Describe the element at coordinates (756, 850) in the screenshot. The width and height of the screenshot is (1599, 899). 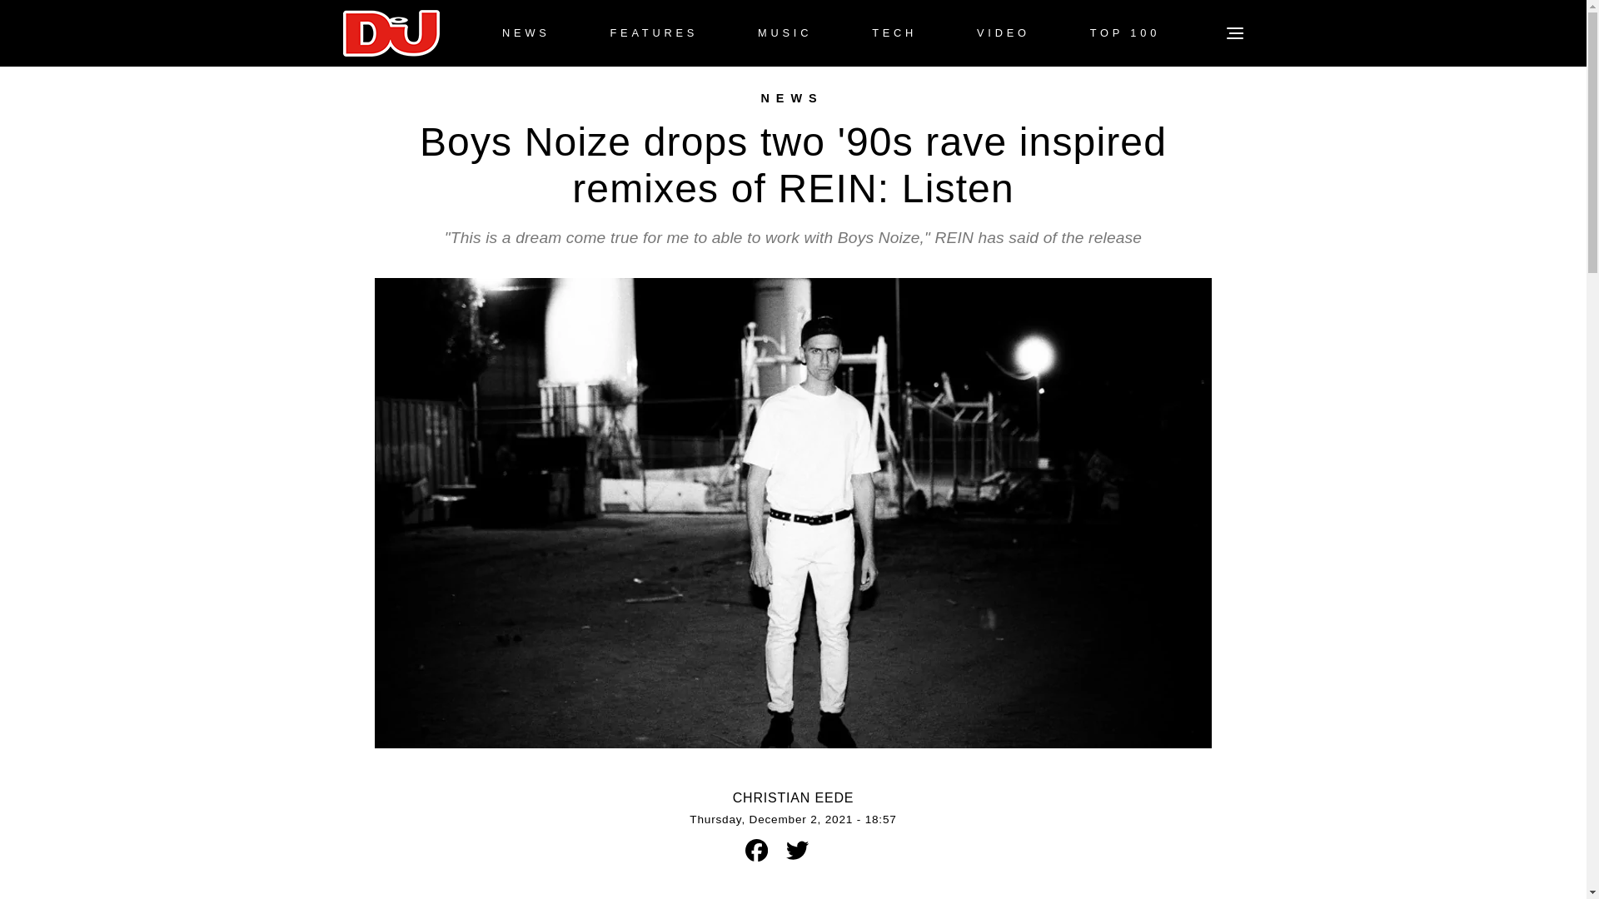
I see `Facebook` at that location.